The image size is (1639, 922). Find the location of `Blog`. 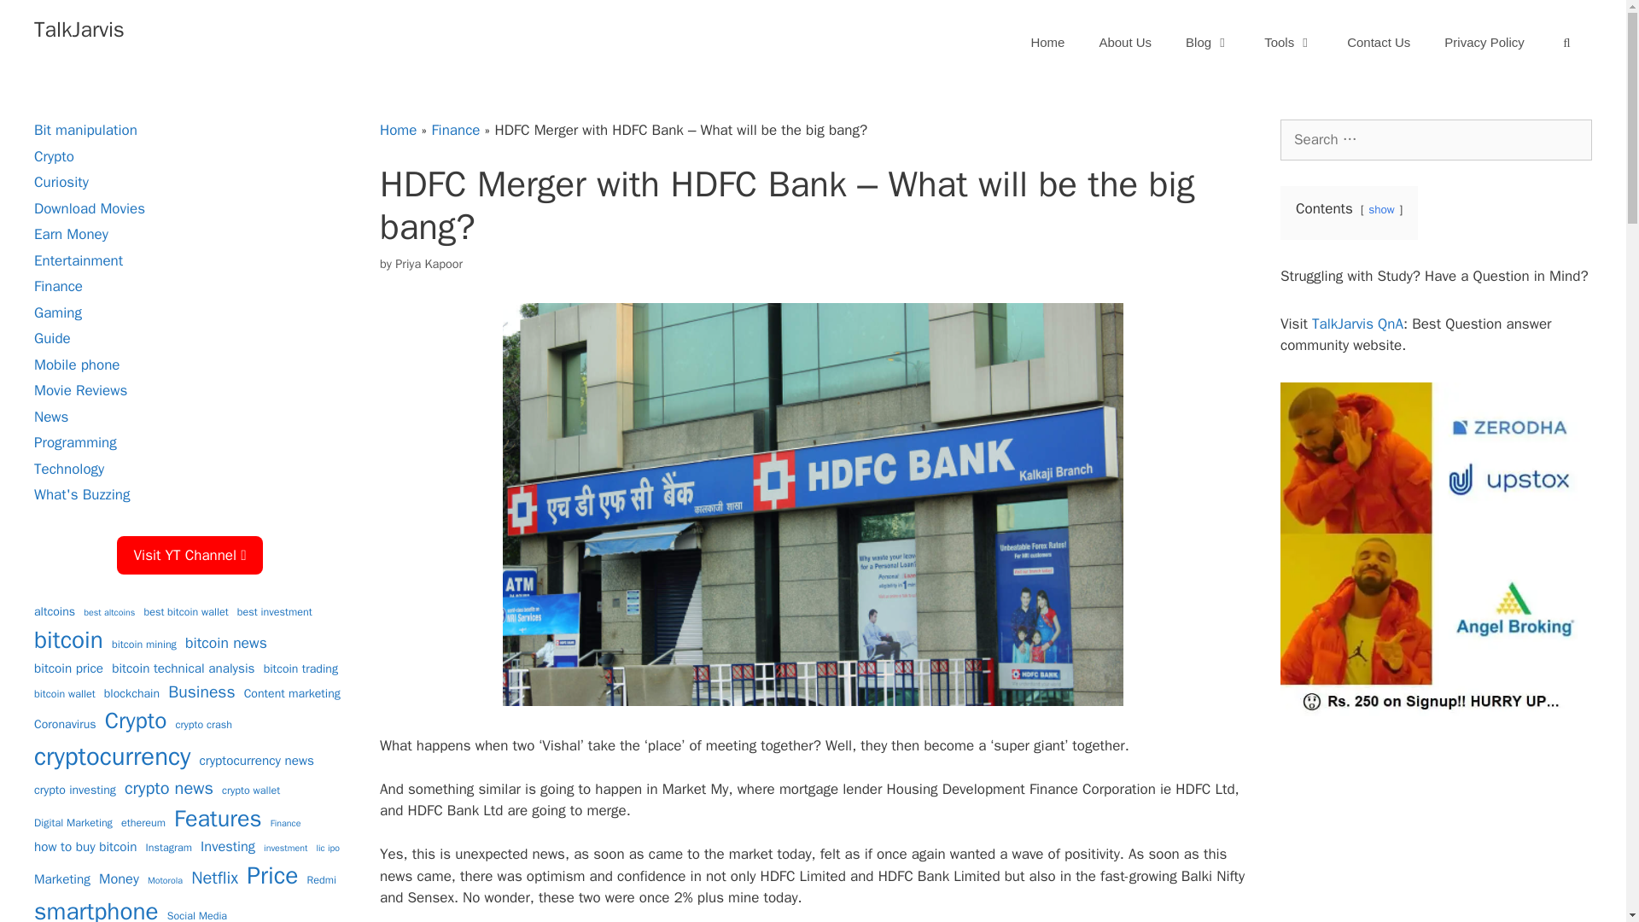

Blog is located at coordinates (1207, 43).